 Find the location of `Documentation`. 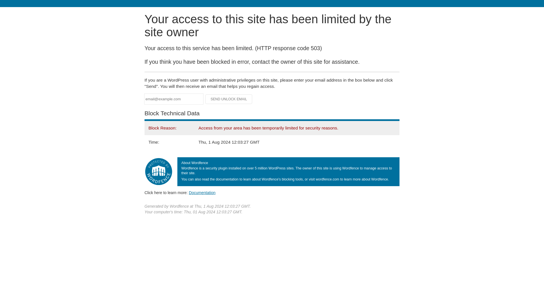

Documentation is located at coordinates (202, 192).